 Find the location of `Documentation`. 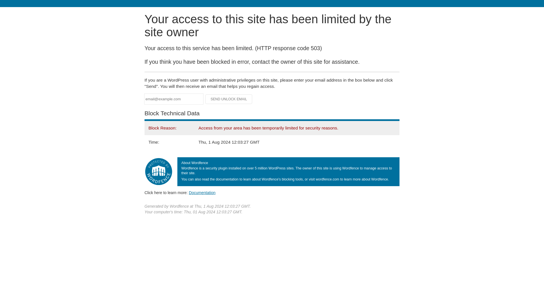

Documentation is located at coordinates (202, 192).